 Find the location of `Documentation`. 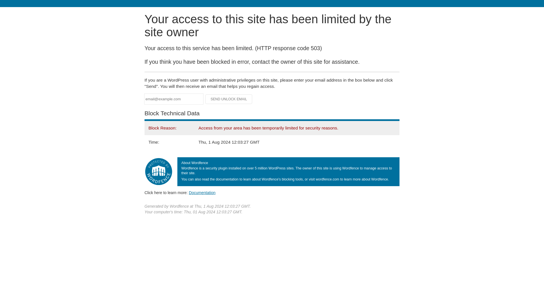

Documentation is located at coordinates (202, 192).